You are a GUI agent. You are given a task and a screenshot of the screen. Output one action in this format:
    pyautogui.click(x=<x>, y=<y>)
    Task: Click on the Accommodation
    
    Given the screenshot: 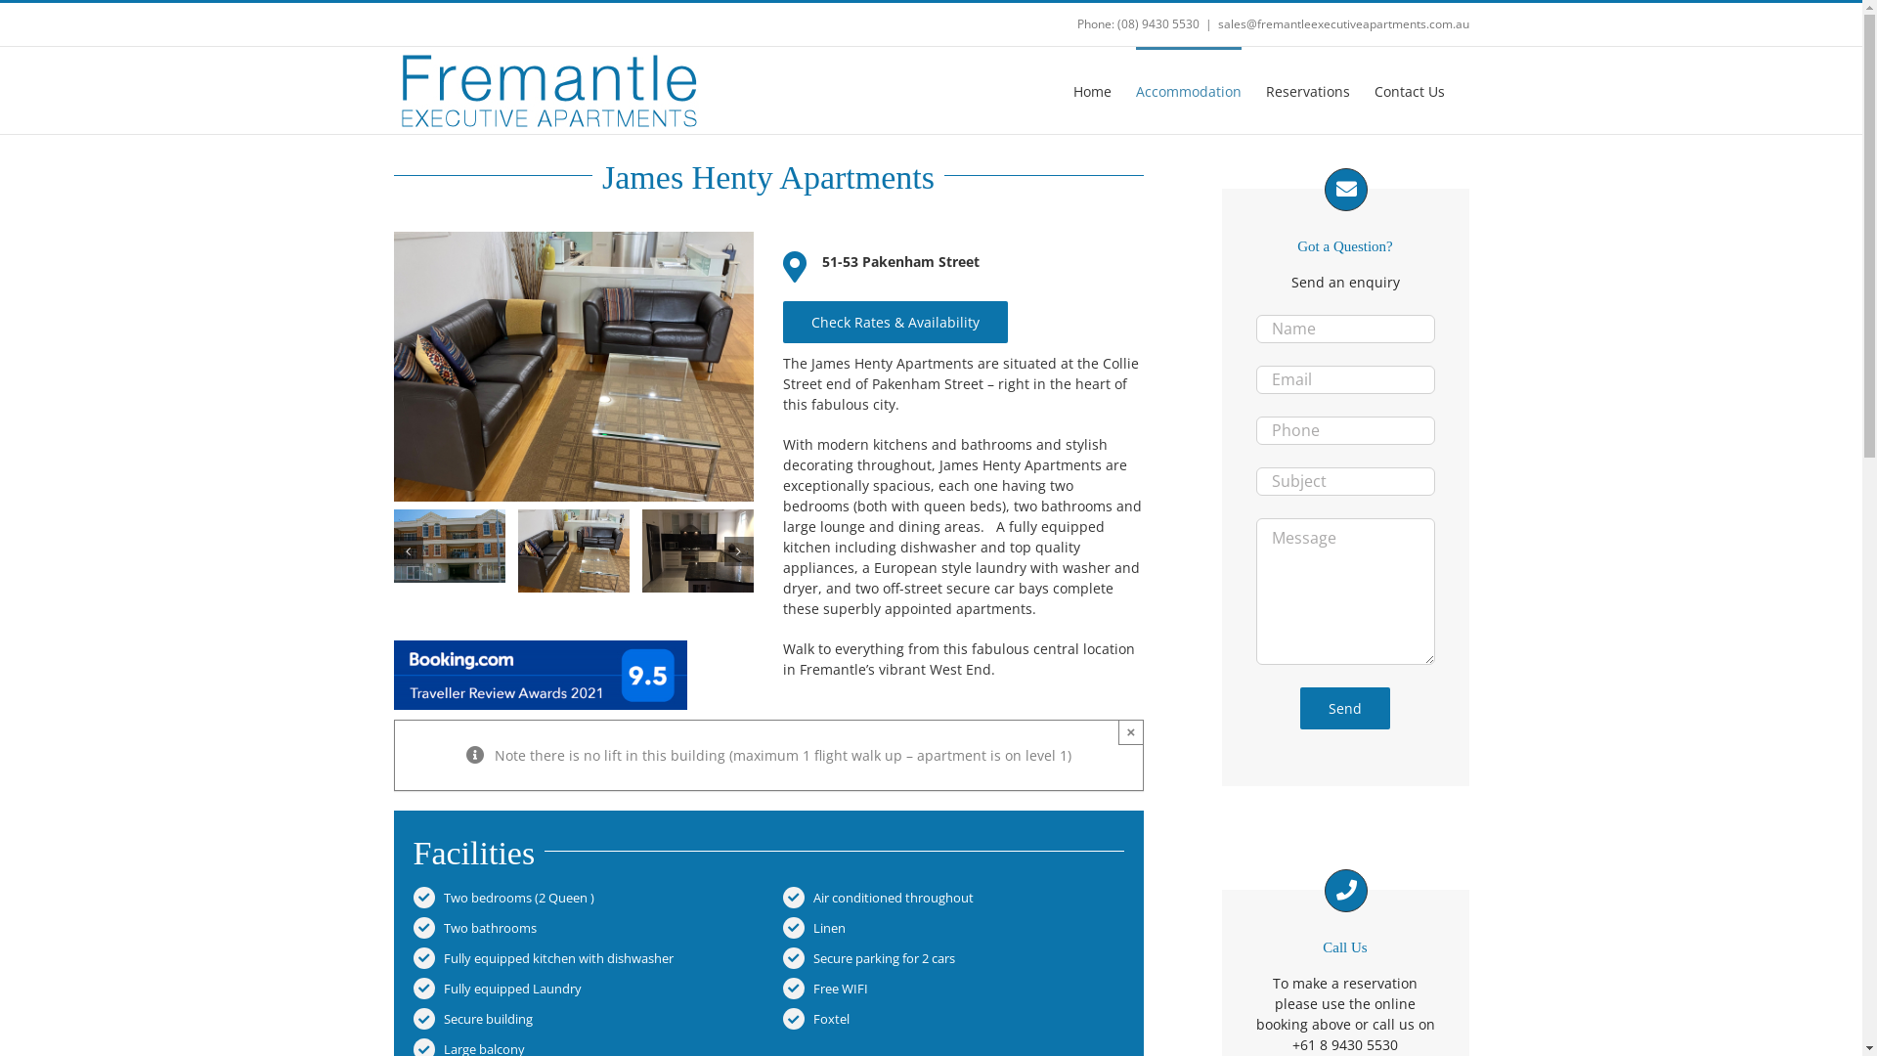 What is the action you would take?
    pyautogui.click(x=1189, y=90)
    